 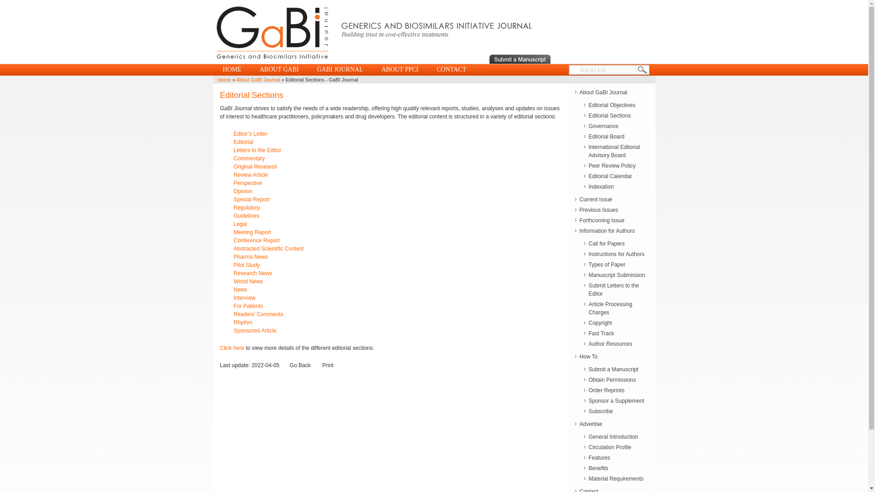 What do you see at coordinates (247, 183) in the screenshot?
I see `Perspective` at bounding box center [247, 183].